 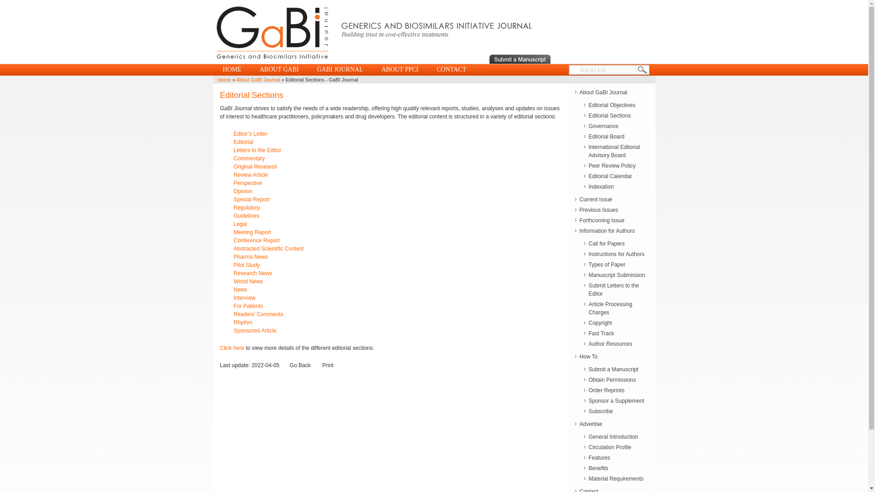 What do you see at coordinates (247, 183) in the screenshot?
I see `Perspective` at bounding box center [247, 183].